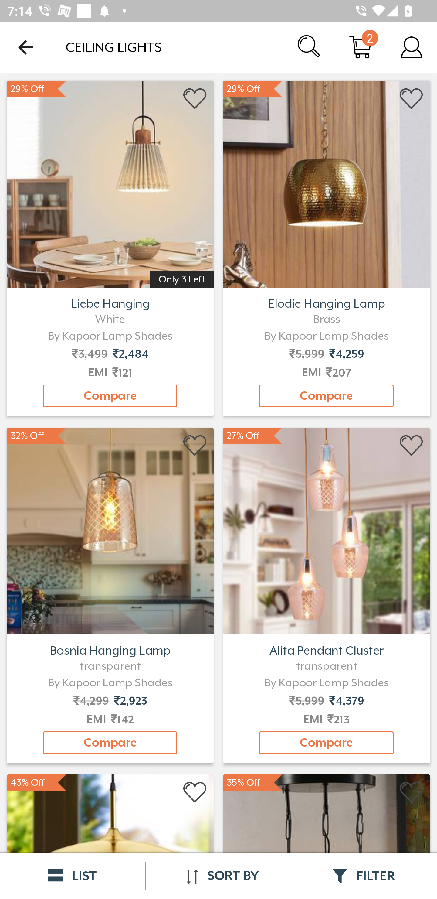 This screenshot has width=437, height=899. Describe the element at coordinates (110, 396) in the screenshot. I see `Compare` at that location.